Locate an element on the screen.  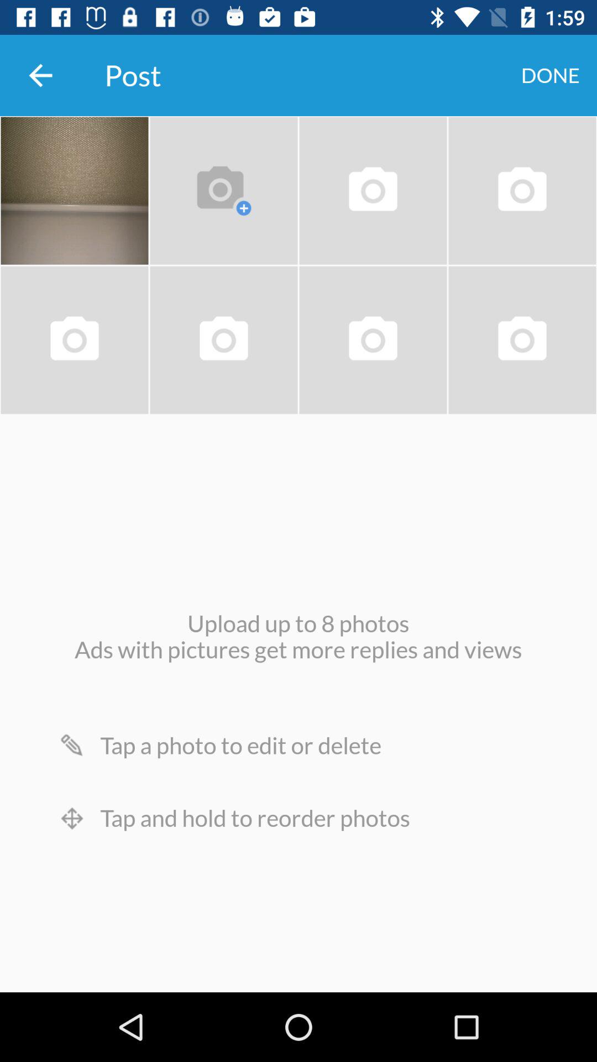
flip to done icon is located at coordinates (551, 75).